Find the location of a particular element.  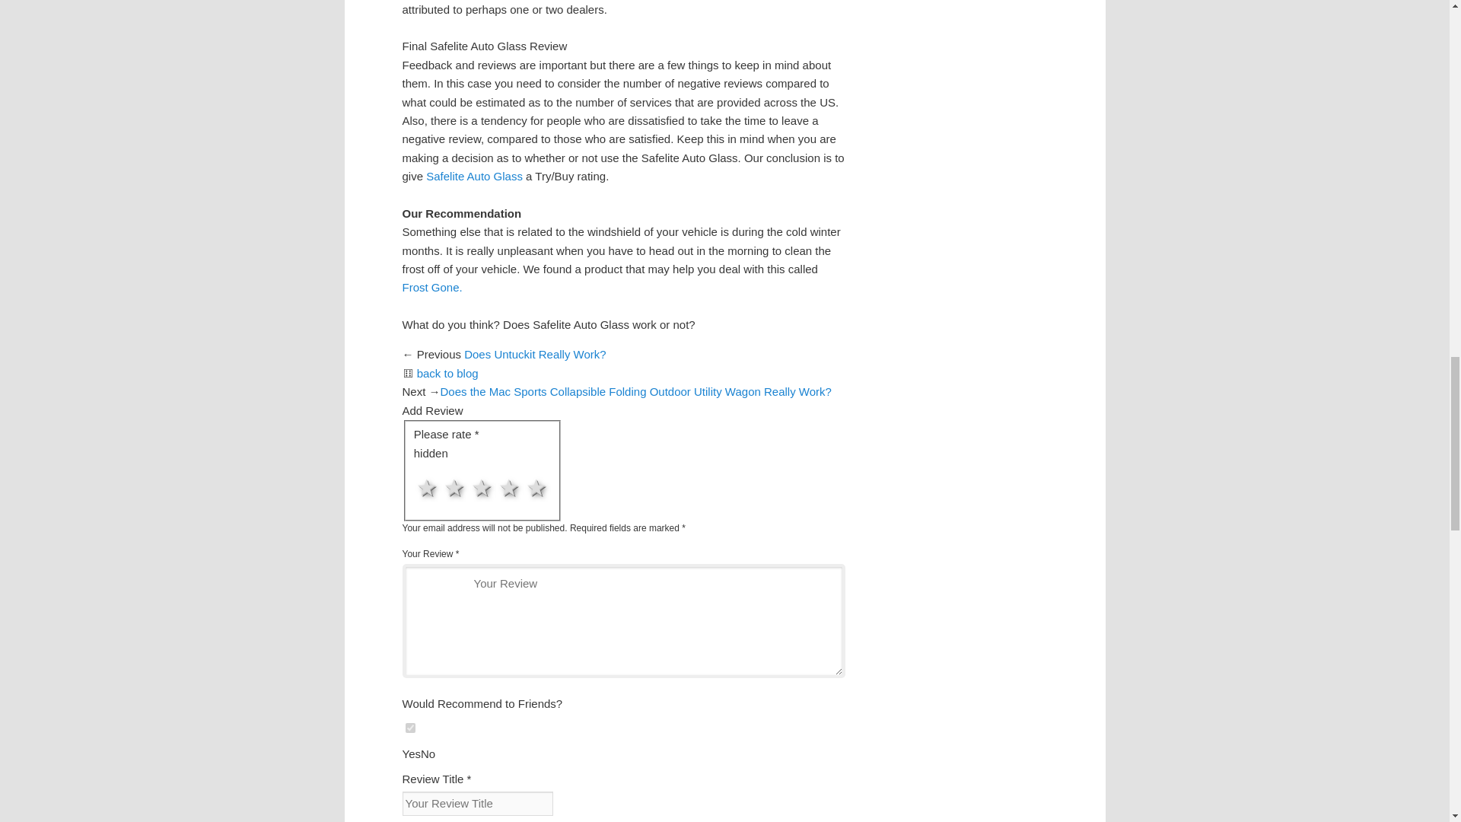

1 is located at coordinates (423, 470).